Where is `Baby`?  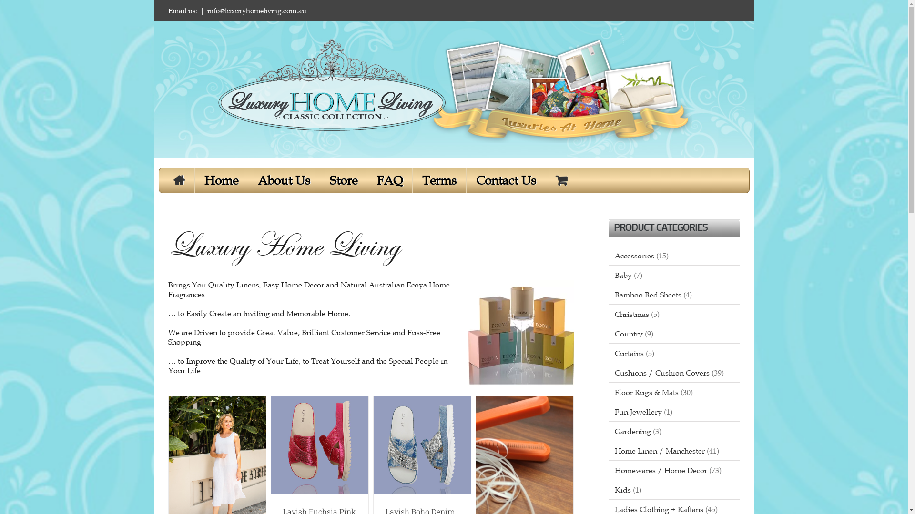 Baby is located at coordinates (623, 275).